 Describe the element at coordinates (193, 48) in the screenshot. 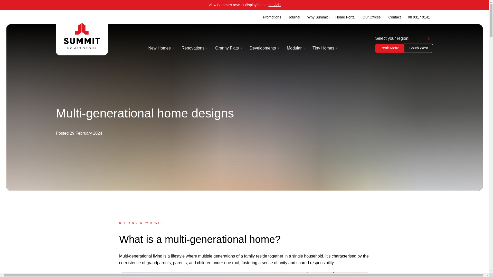

I see `Renovations` at that location.